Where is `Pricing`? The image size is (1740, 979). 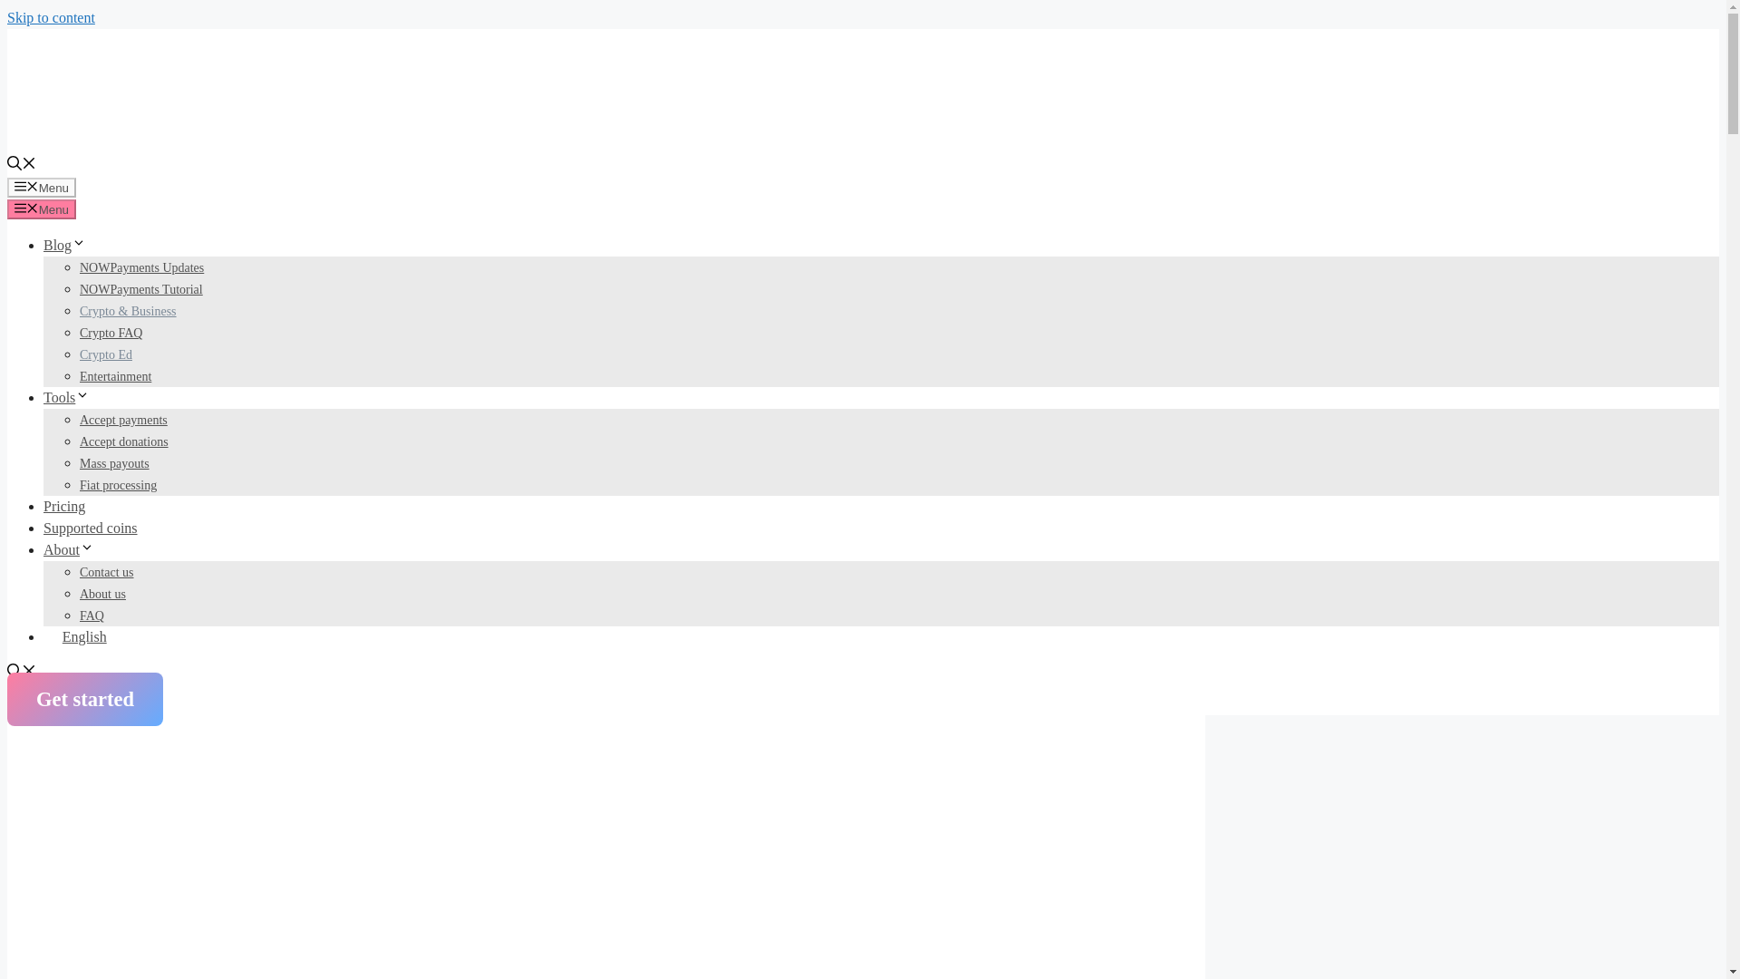 Pricing is located at coordinates (64, 506).